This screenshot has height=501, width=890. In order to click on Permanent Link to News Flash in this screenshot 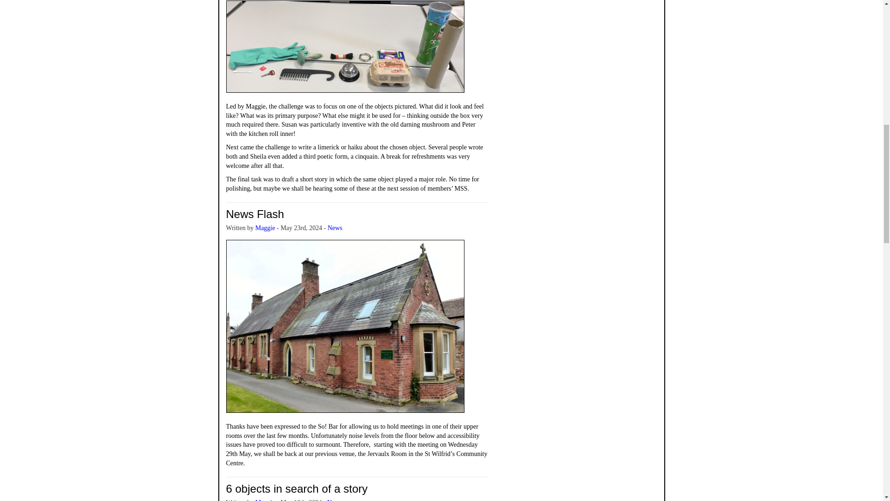, I will do `click(255, 214)`.